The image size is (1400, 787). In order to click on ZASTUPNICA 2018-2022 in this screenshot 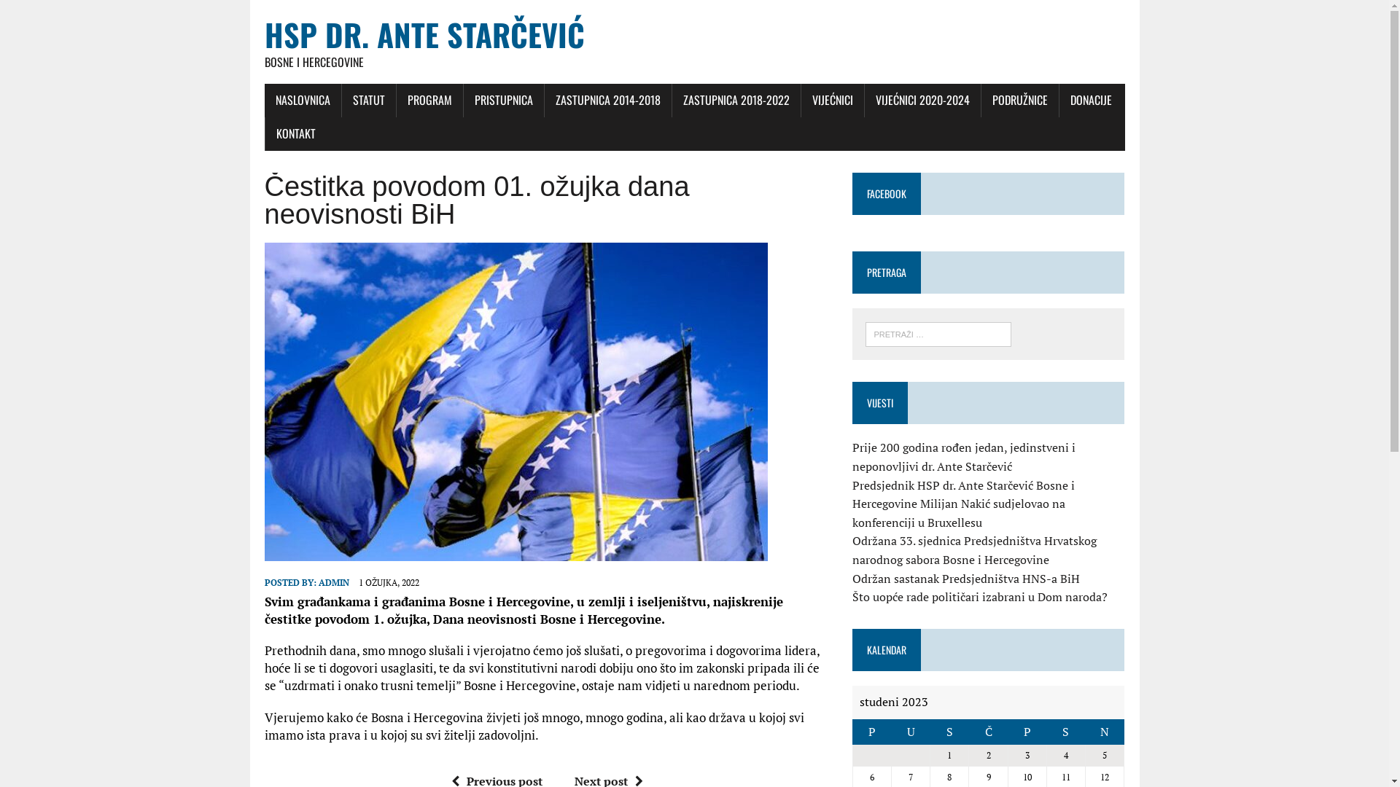, I will do `click(736, 101)`.